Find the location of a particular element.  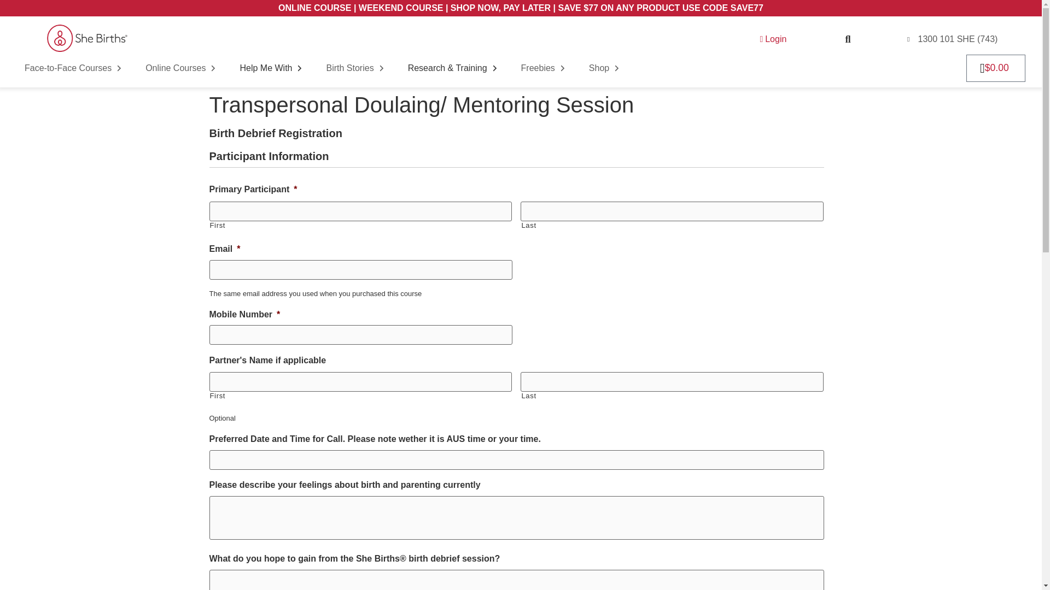

Help Me With is located at coordinates (271, 68).